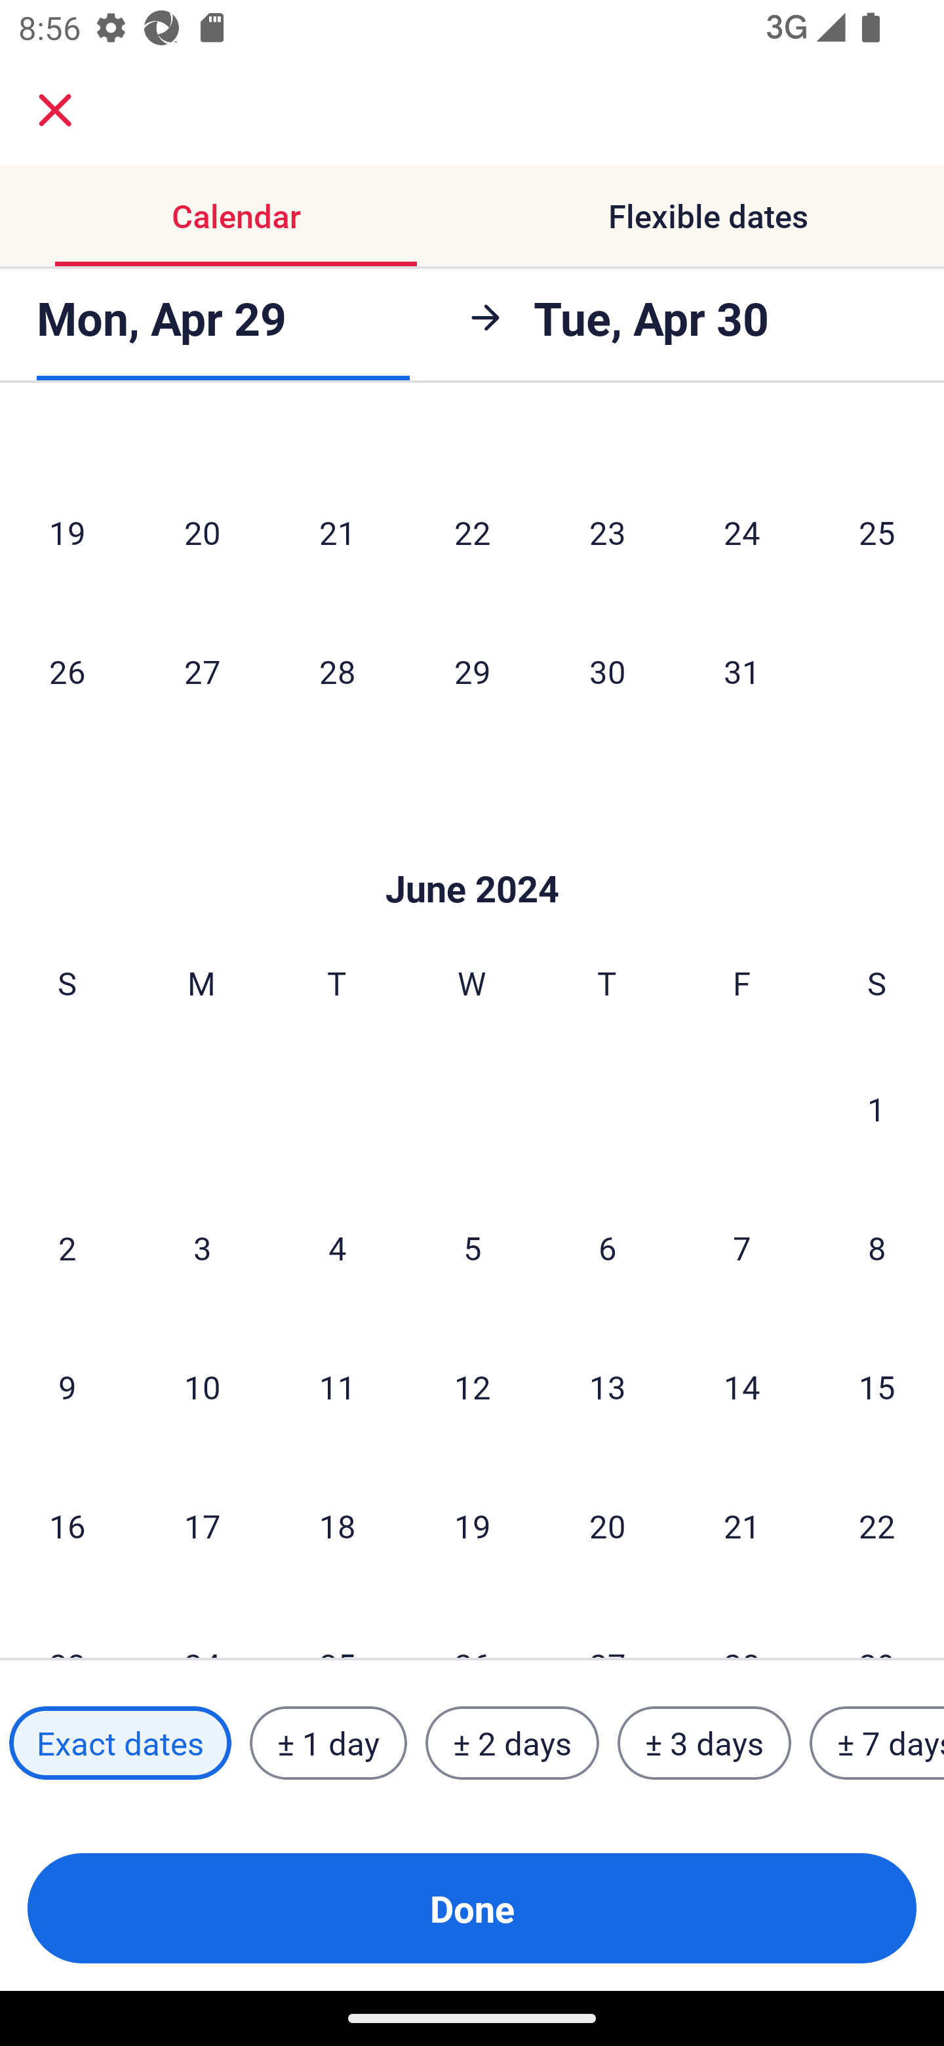 The image size is (944, 2046). Describe the element at coordinates (877, 1743) in the screenshot. I see `± 7 days` at that location.